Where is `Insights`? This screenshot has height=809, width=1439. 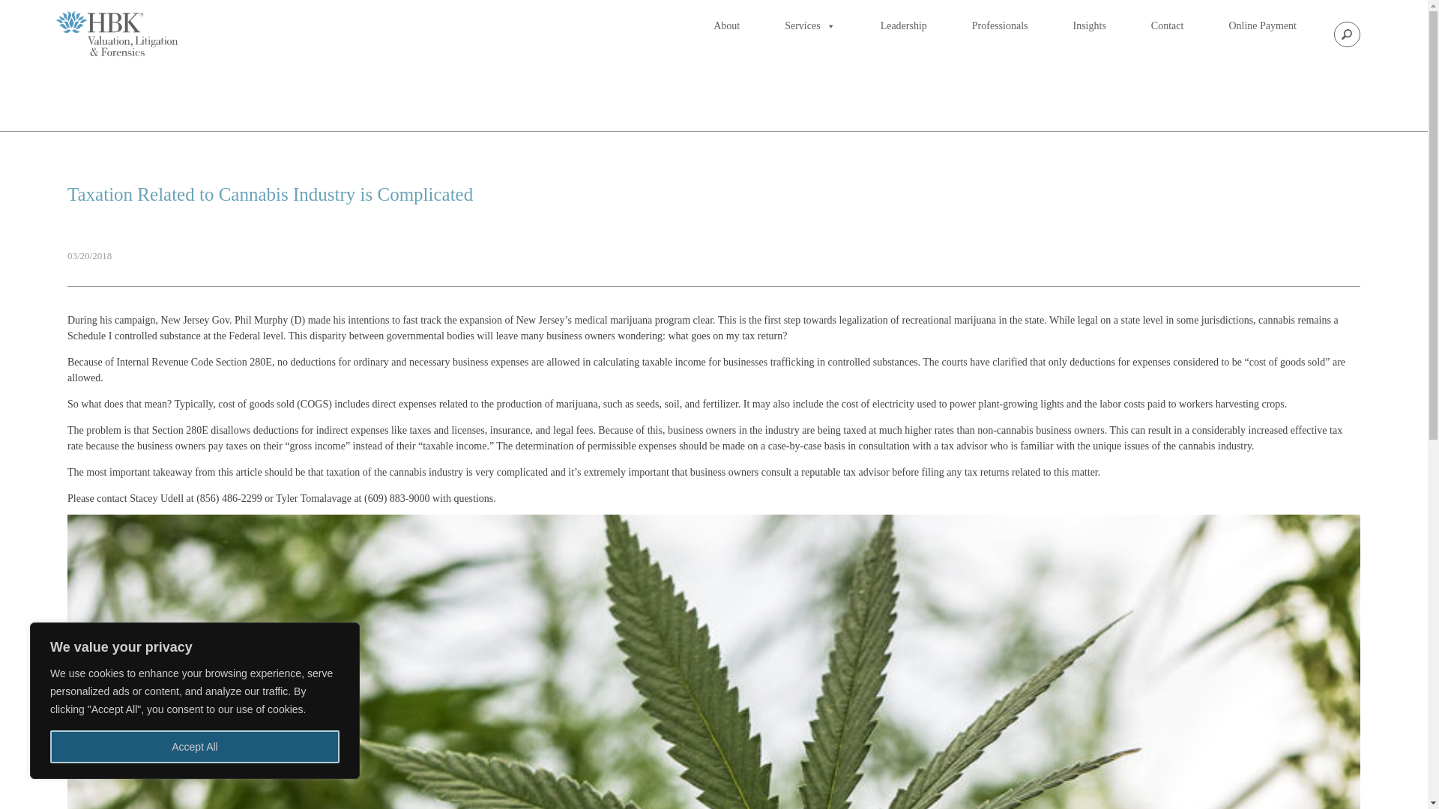
Insights is located at coordinates (1090, 26).